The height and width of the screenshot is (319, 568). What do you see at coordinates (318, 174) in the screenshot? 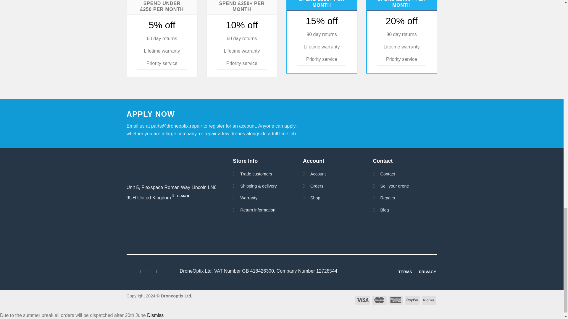
I see `Account` at bounding box center [318, 174].